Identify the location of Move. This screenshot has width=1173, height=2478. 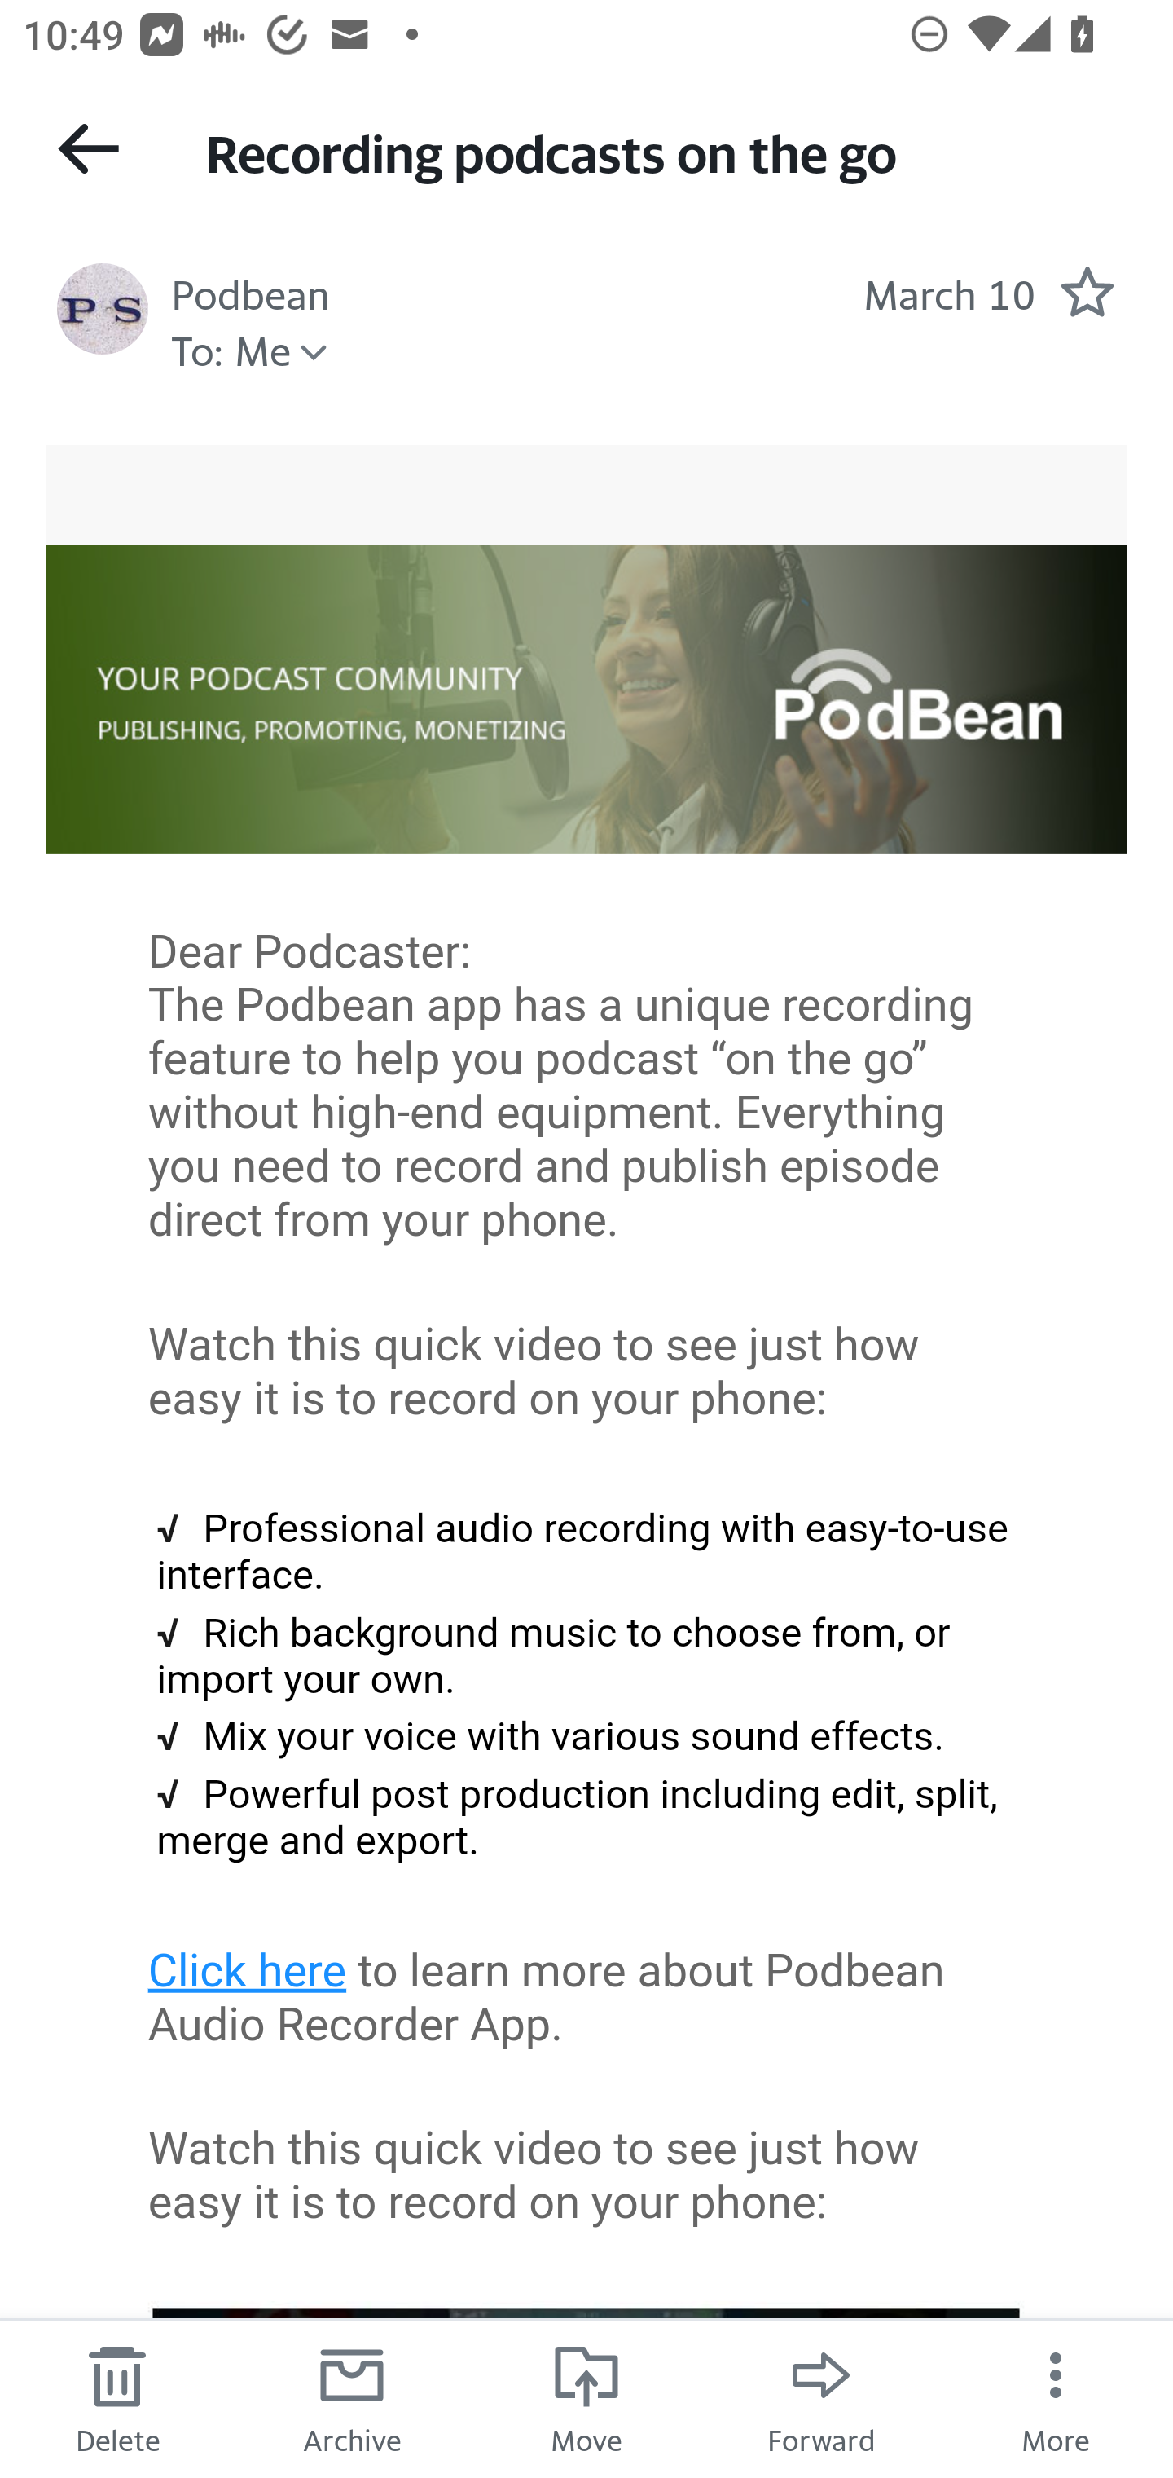
(586, 2398).